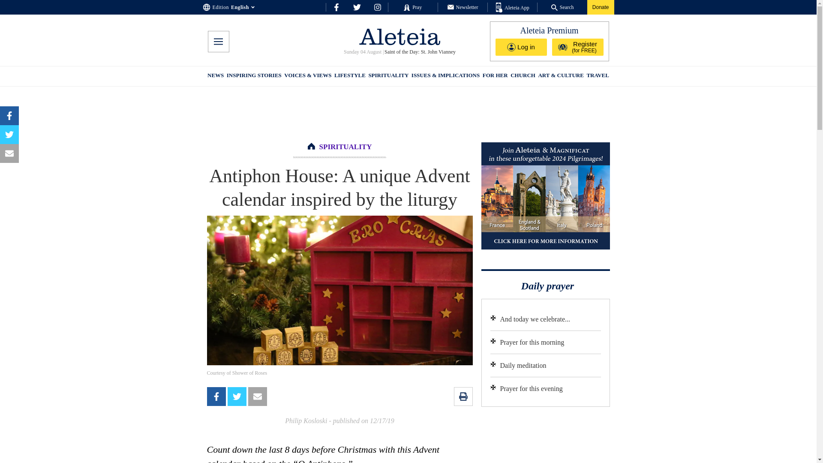 The width and height of the screenshot is (823, 463). What do you see at coordinates (419, 52) in the screenshot?
I see `Saint of the Day: St. John Vianney` at bounding box center [419, 52].